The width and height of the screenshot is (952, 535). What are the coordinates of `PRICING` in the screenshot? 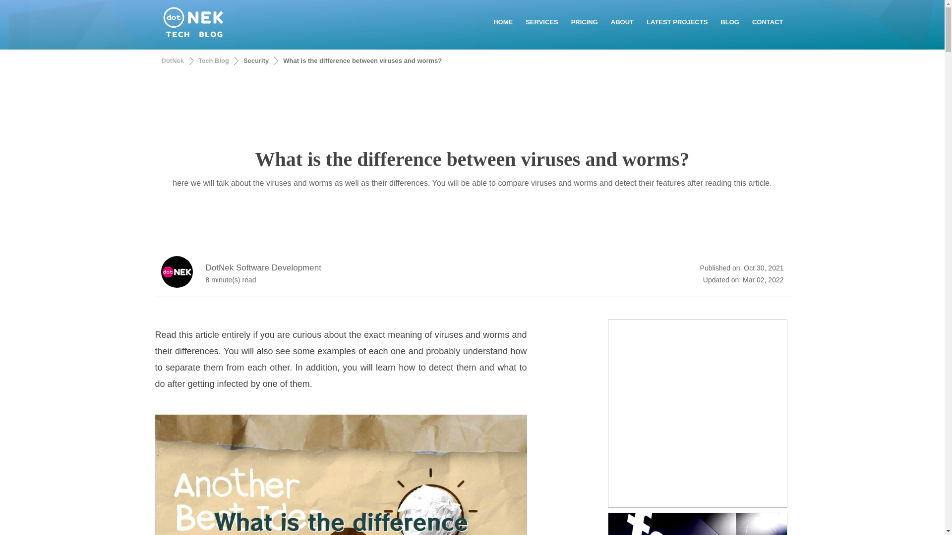 It's located at (584, 22).